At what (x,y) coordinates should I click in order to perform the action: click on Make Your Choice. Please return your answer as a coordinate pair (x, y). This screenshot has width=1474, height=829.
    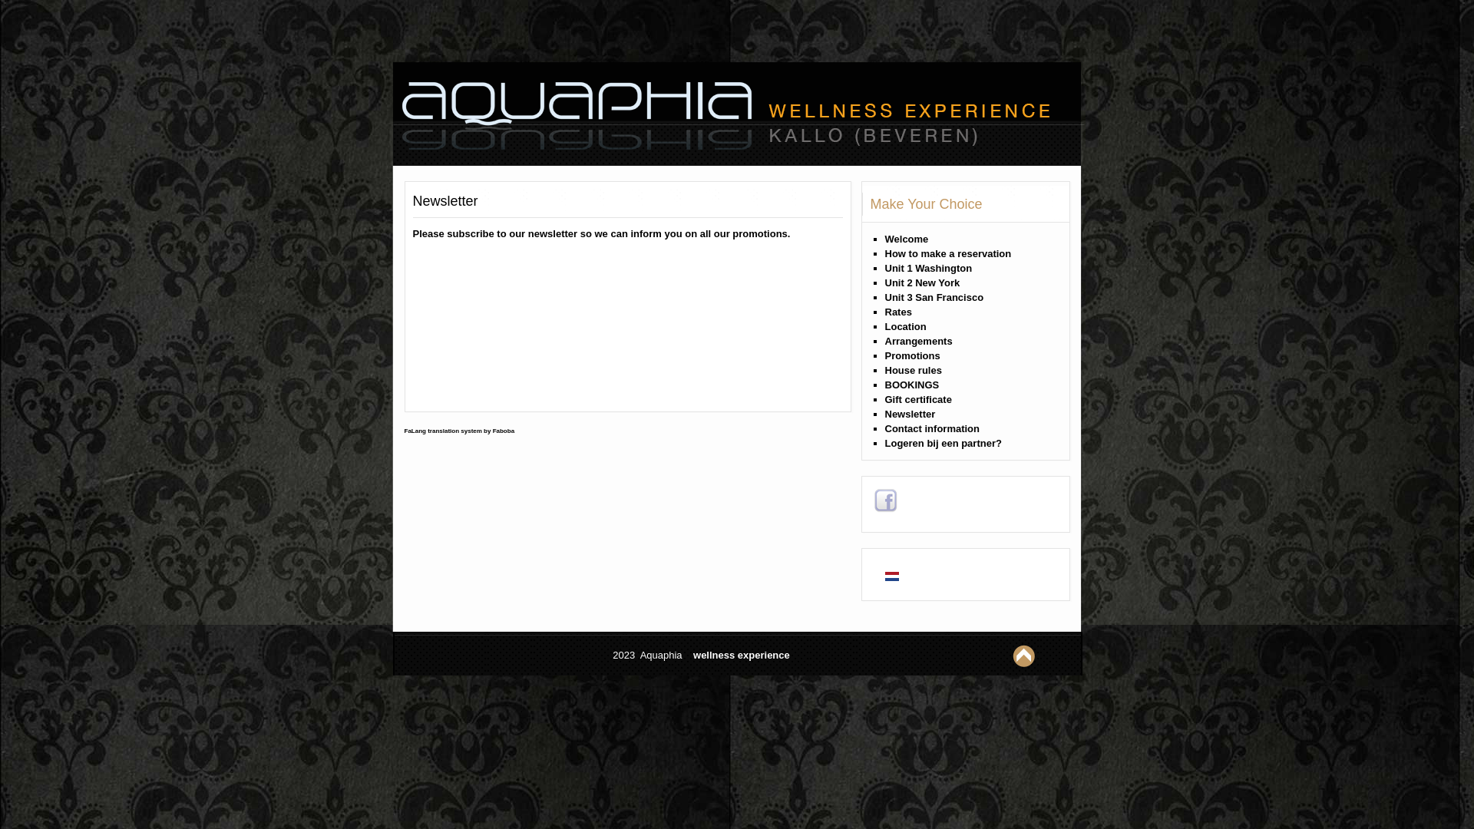
    Looking at the image, I should click on (926, 204).